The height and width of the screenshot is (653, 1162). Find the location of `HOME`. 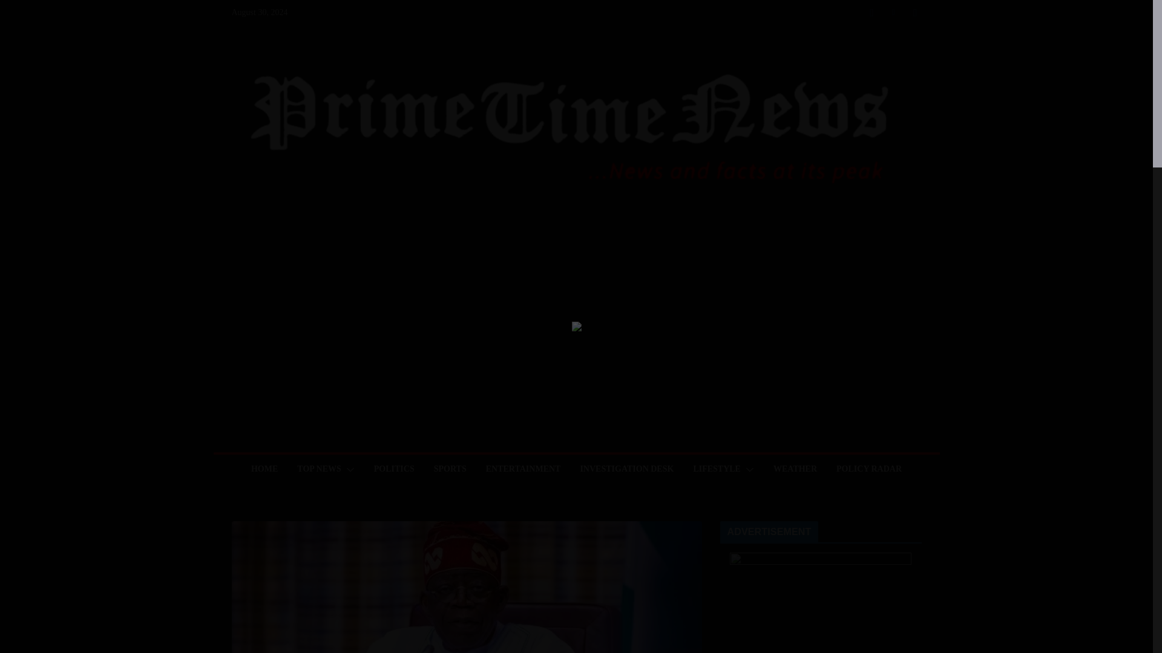

HOME is located at coordinates (264, 469).